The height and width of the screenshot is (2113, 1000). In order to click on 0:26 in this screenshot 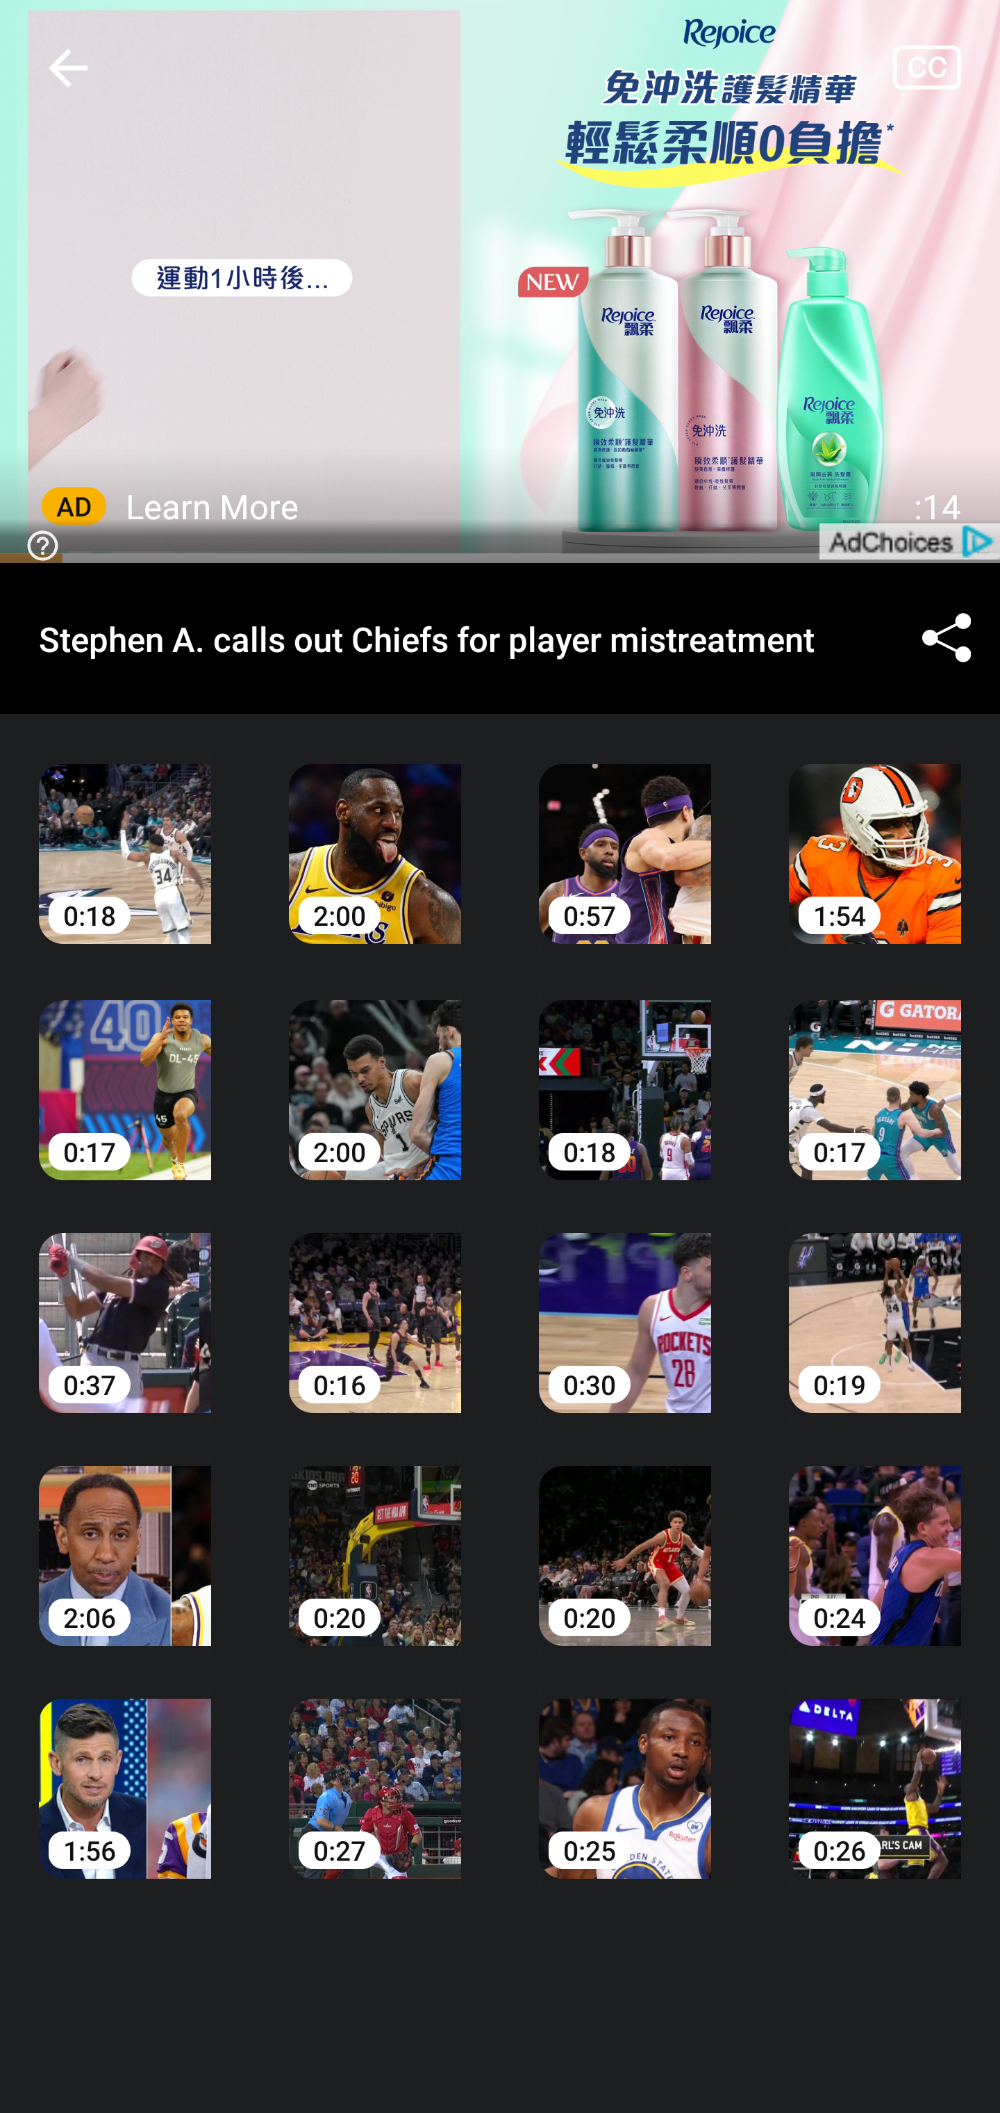, I will do `click(875, 1768)`.